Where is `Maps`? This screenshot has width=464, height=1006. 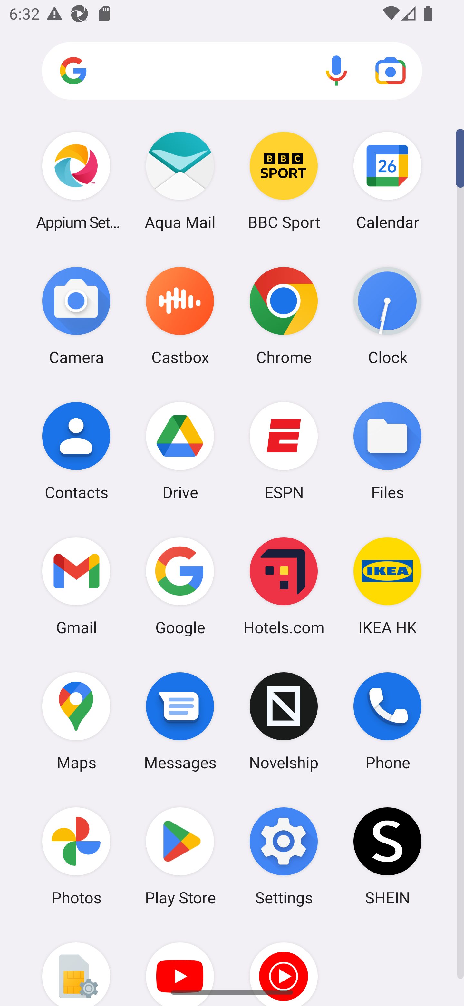
Maps is located at coordinates (76, 721).